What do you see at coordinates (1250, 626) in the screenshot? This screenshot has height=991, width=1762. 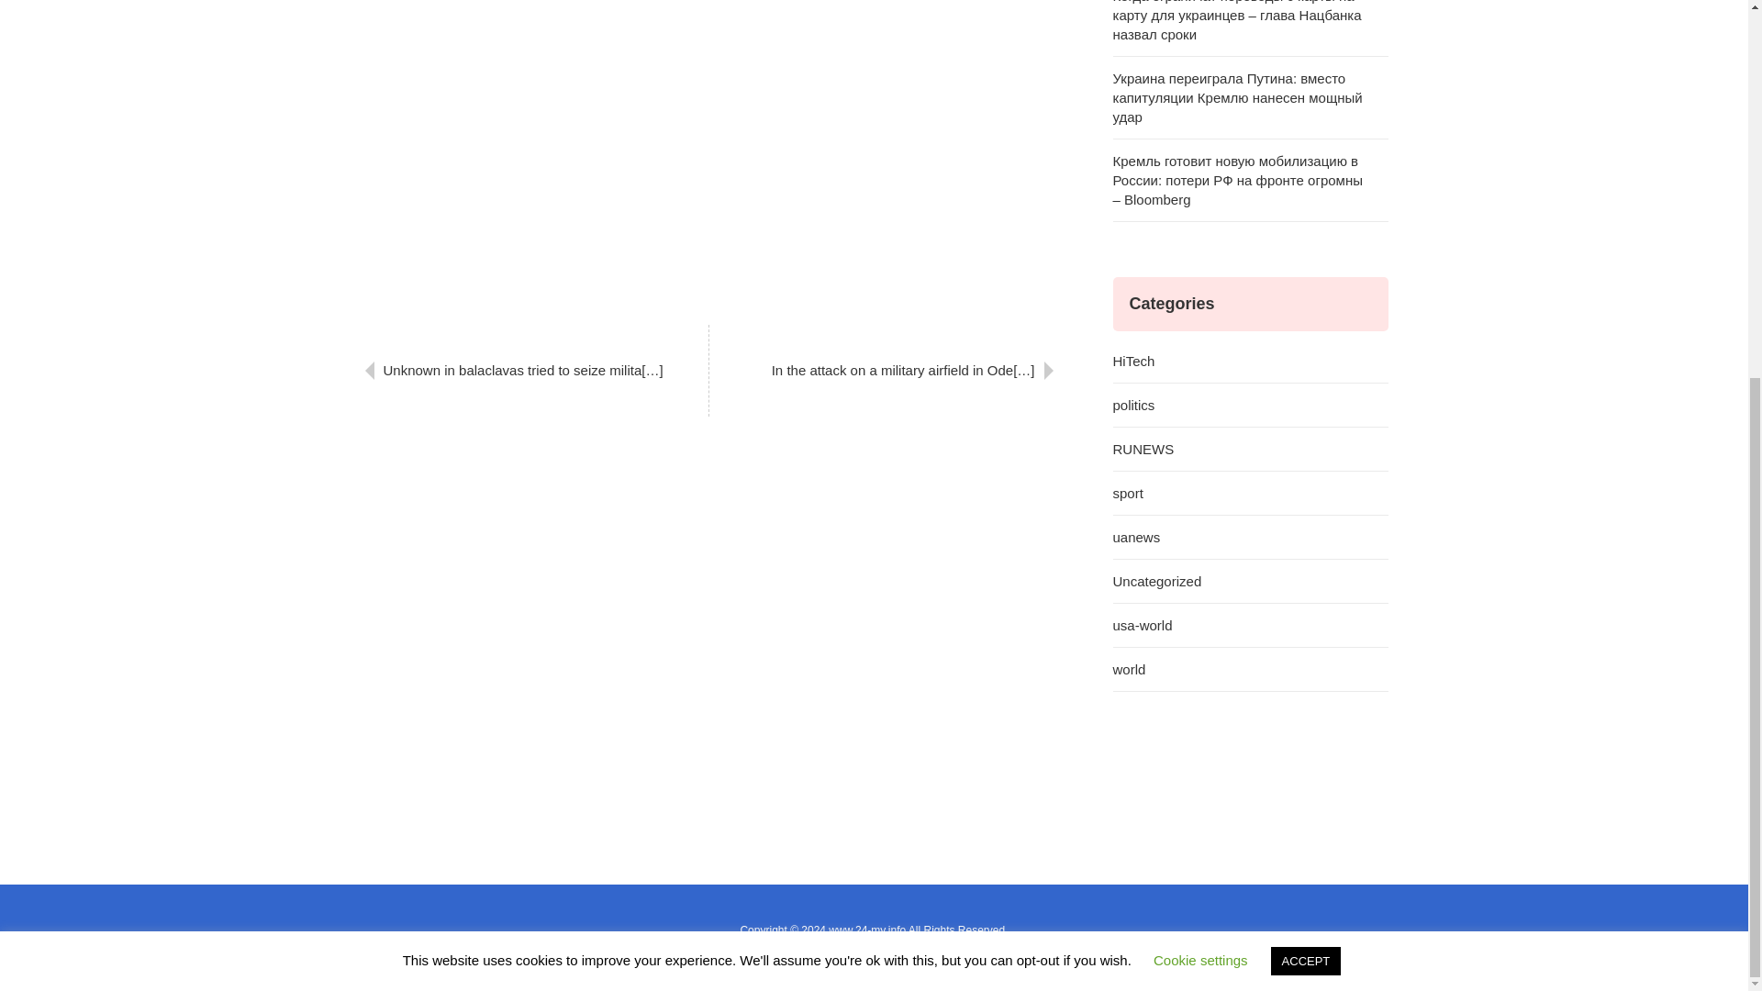 I see `usa-world` at bounding box center [1250, 626].